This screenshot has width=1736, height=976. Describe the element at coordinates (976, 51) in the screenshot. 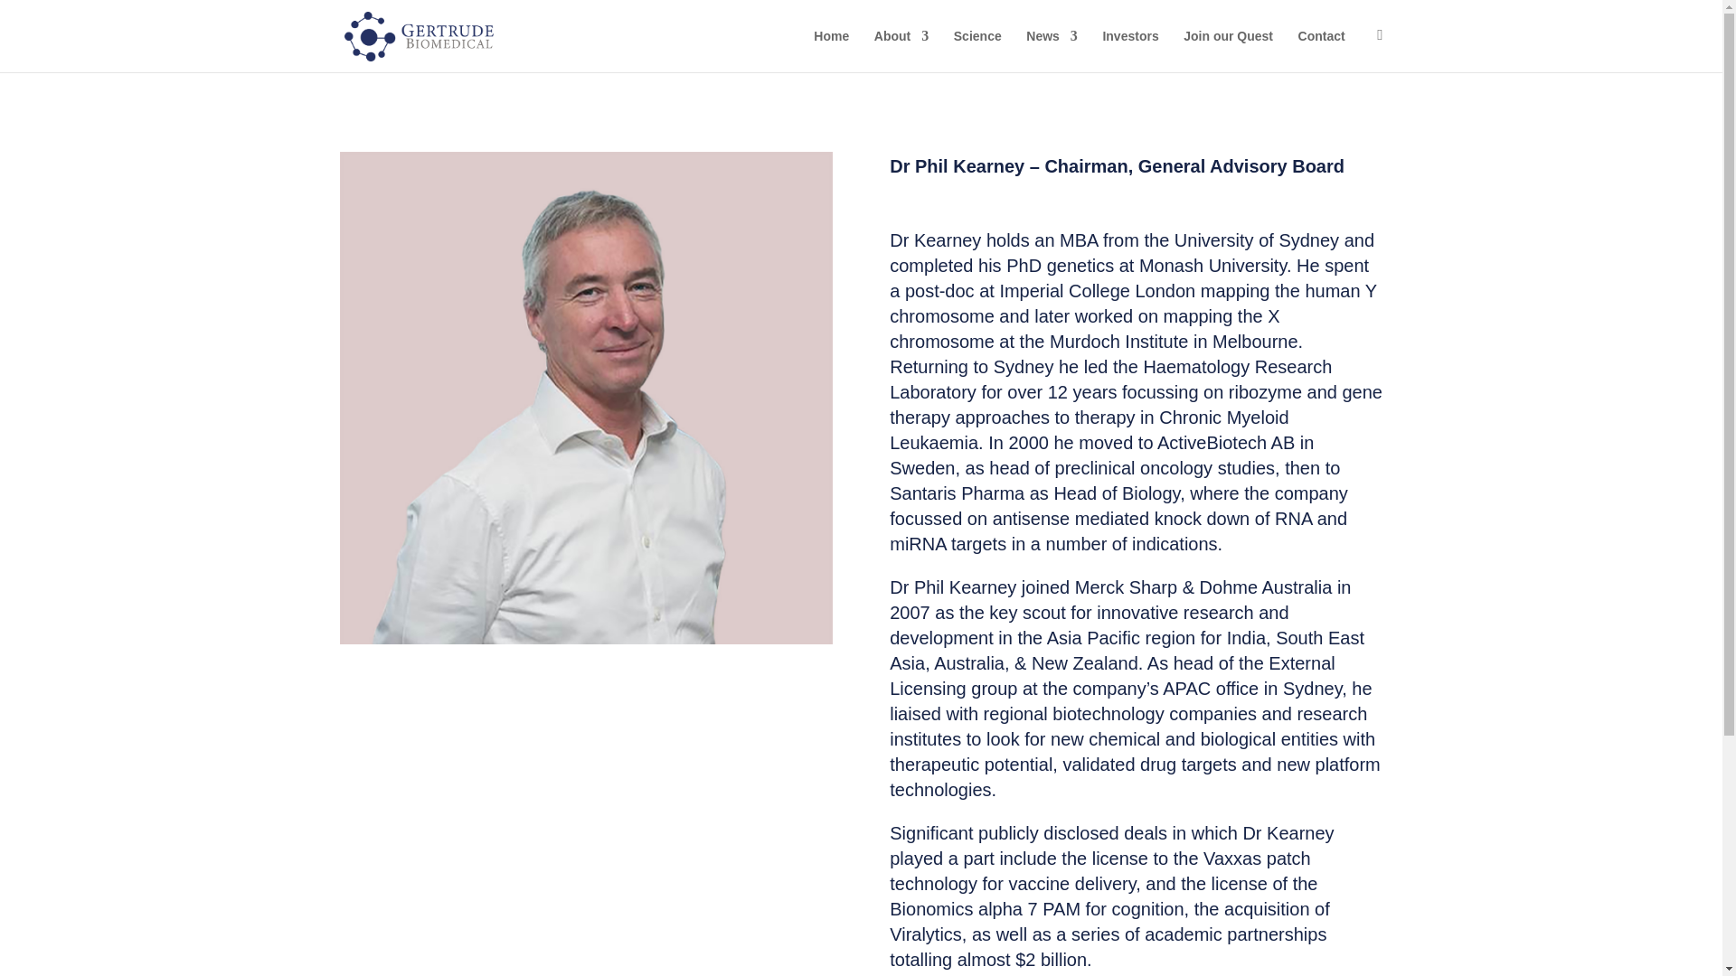

I see `Science` at that location.